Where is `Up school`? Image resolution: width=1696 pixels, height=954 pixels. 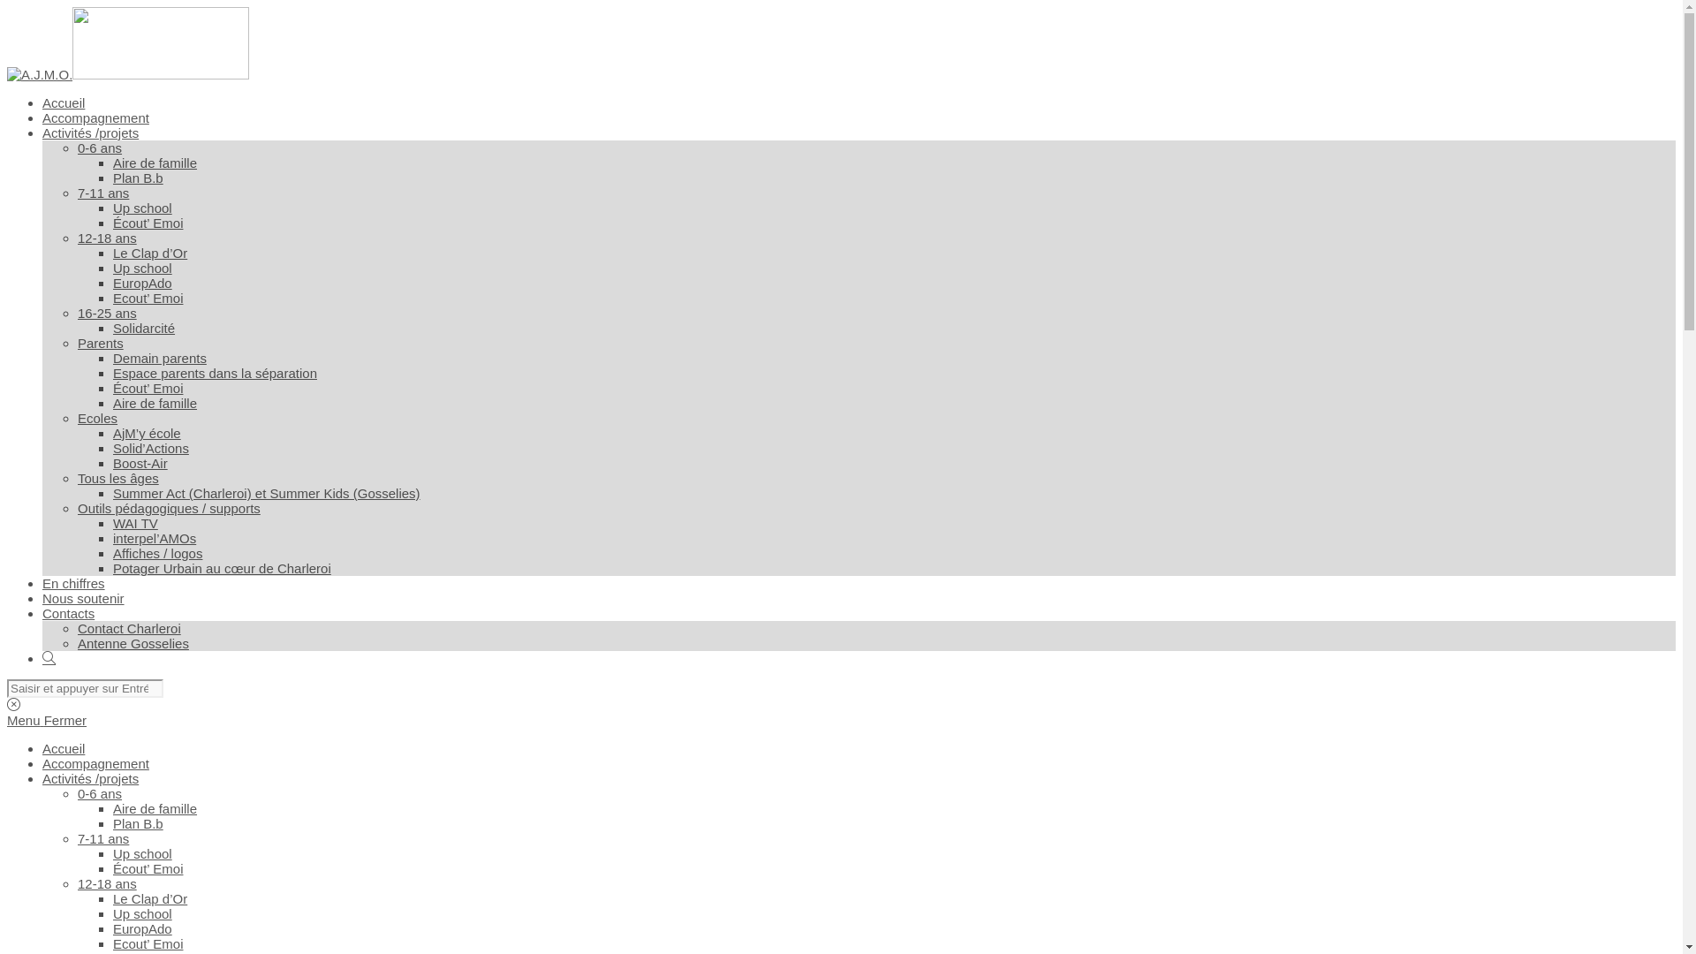 Up school is located at coordinates (143, 853).